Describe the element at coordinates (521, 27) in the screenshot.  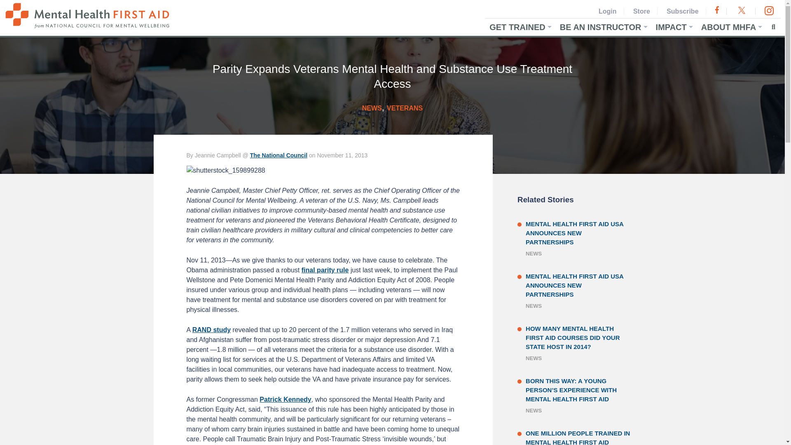
I see `GET TRAINED` at that location.